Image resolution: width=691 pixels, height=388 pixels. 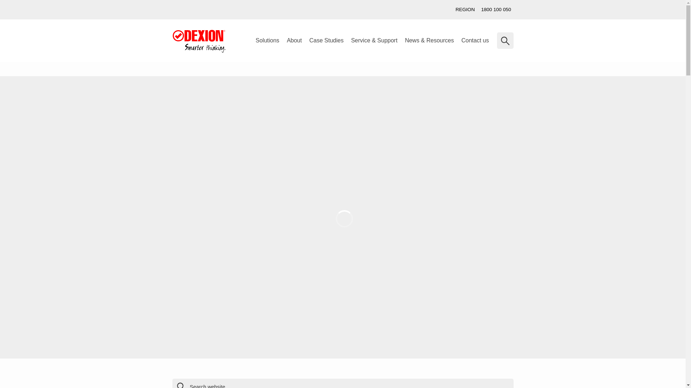 I want to click on 1800 100 050, so click(x=496, y=10).